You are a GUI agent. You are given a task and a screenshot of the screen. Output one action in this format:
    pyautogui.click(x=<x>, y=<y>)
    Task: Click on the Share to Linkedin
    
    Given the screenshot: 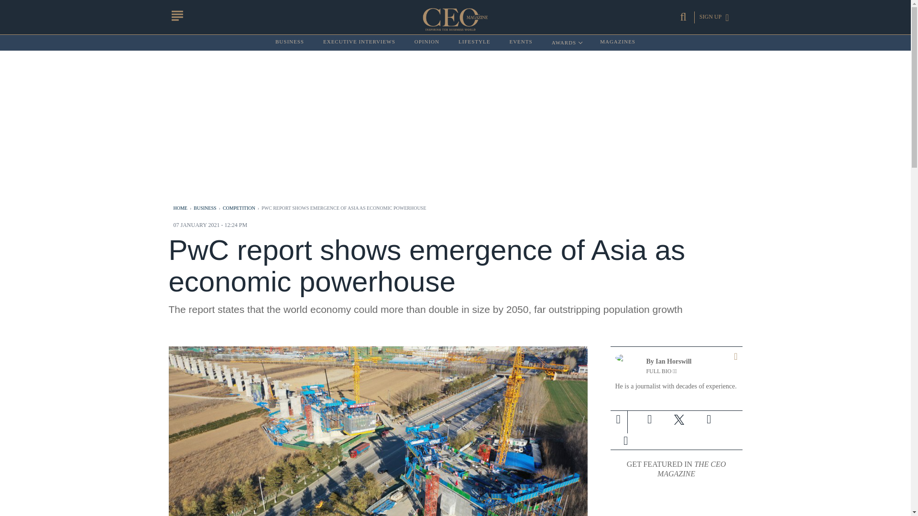 What is the action you would take?
    pyautogui.click(x=679, y=419)
    